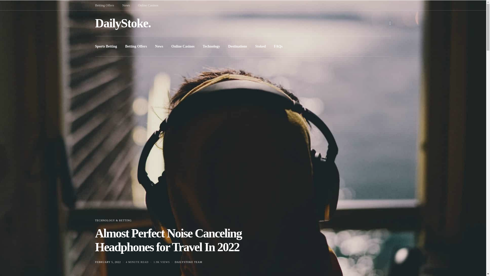 Image resolution: width=490 pixels, height=276 pixels. Describe the element at coordinates (260, 46) in the screenshot. I see `Stoked` at that location.